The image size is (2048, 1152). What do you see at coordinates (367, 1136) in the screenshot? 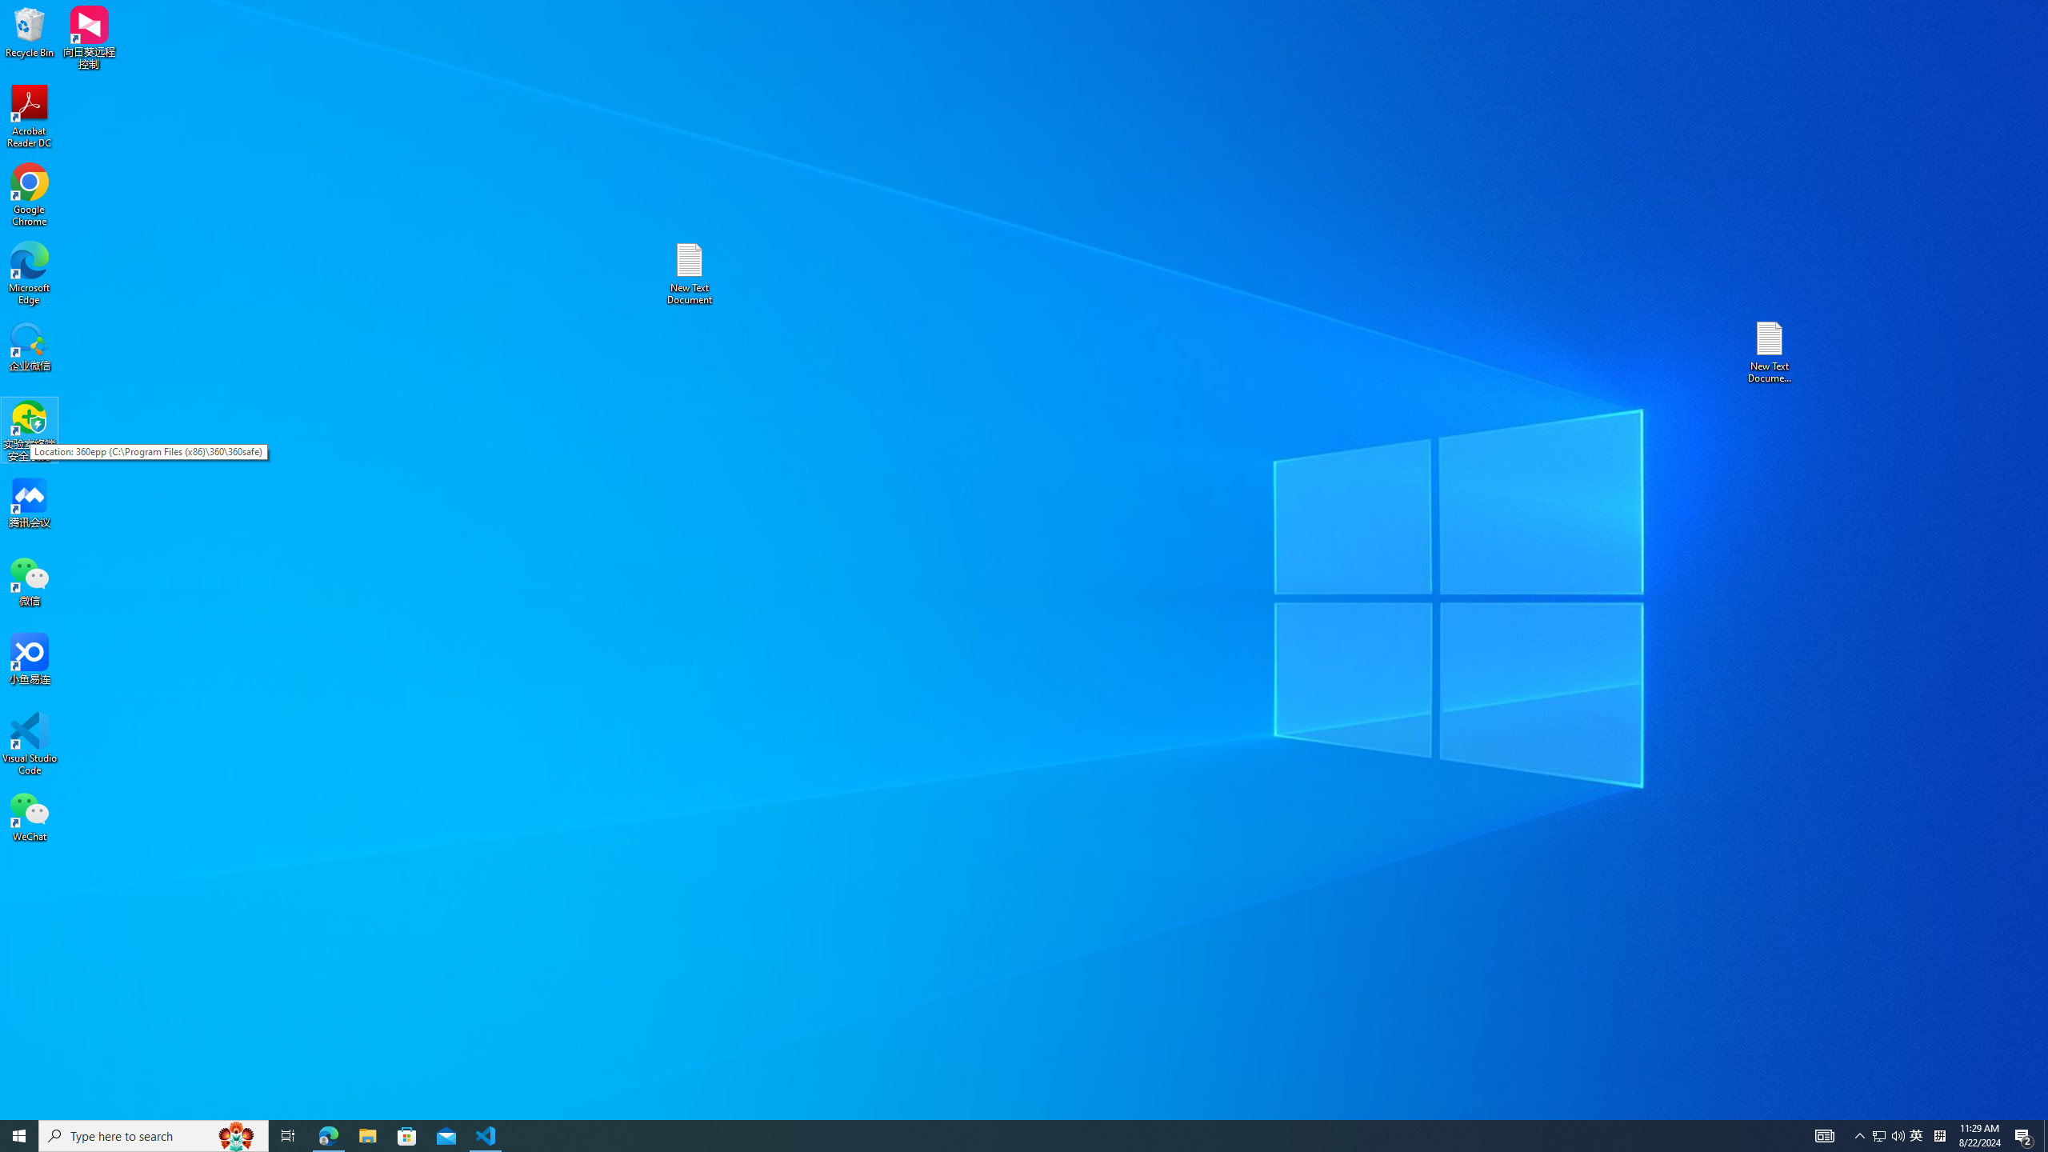
I see `File Explorer` at bounding box center [367, 1136].